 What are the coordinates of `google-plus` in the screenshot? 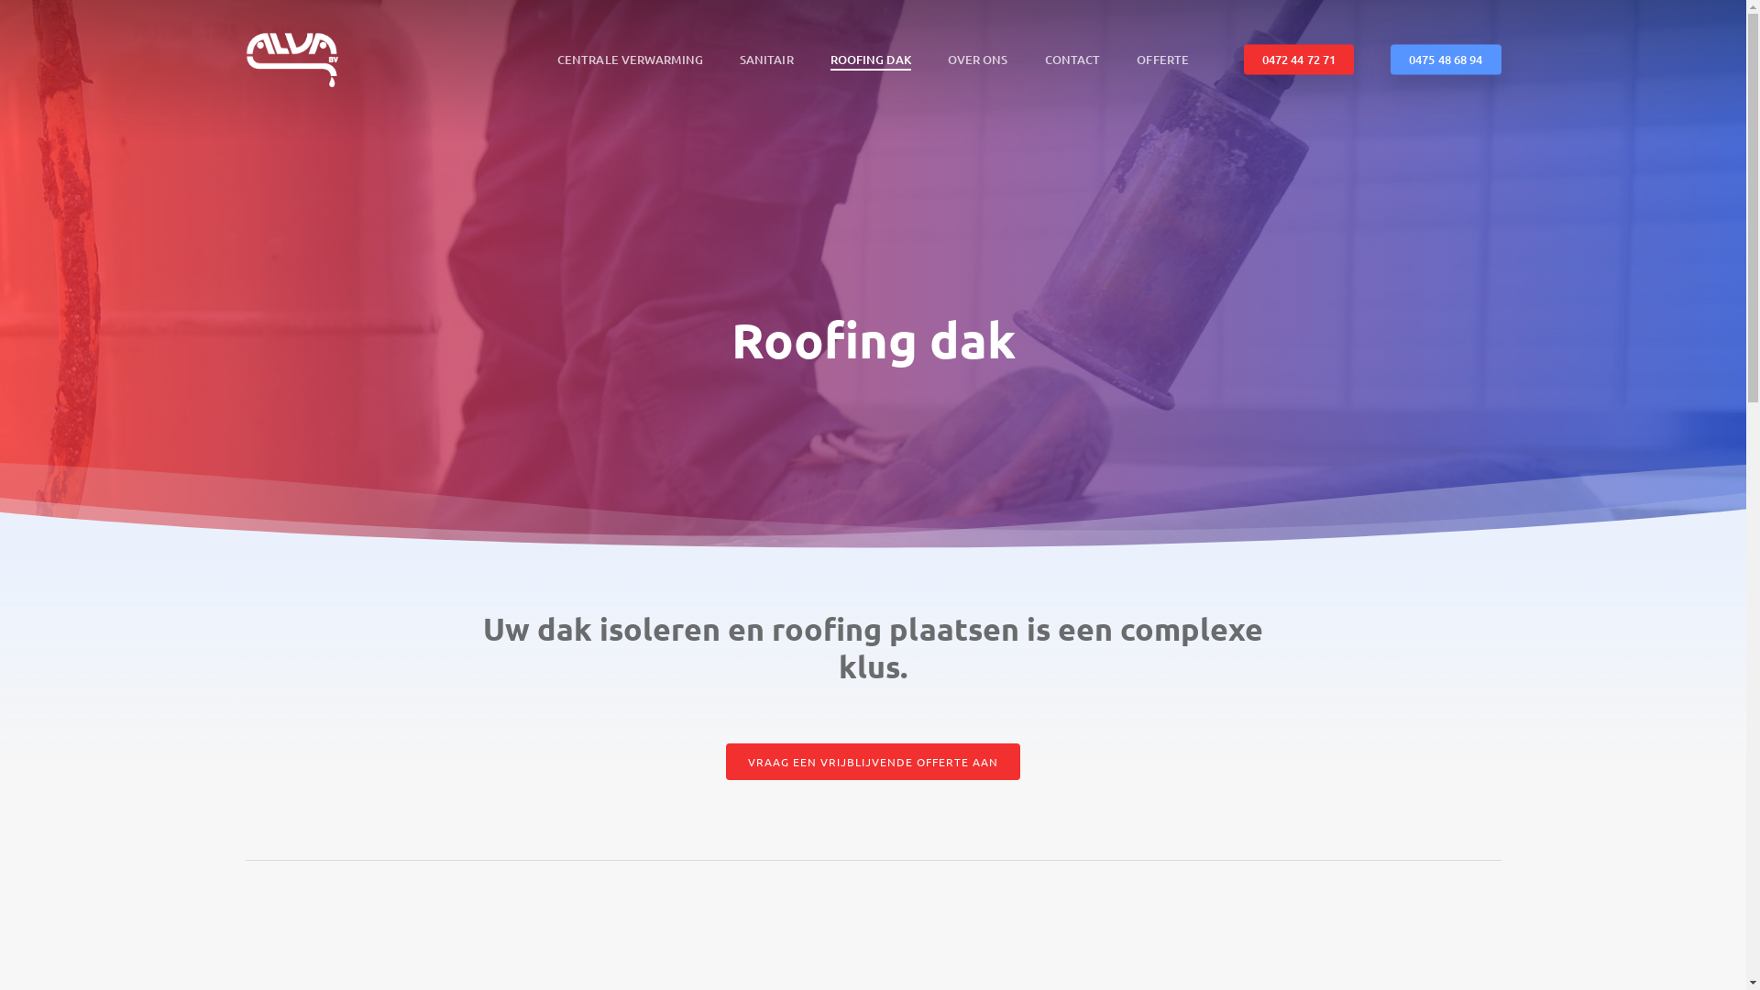 It's located at (1459, 958).